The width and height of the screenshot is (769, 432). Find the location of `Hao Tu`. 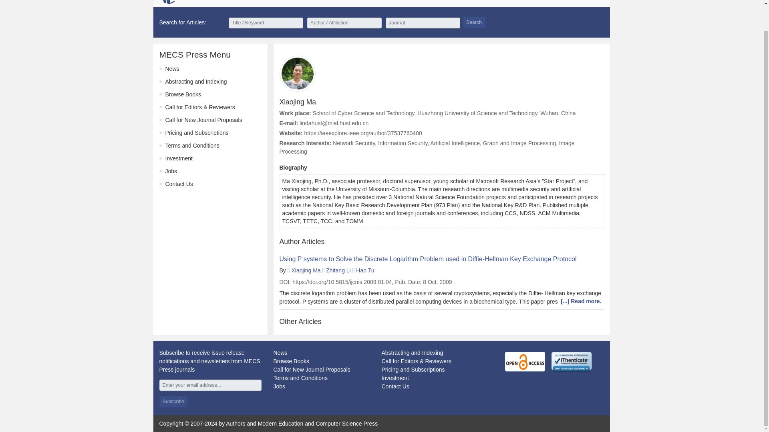

Hao Tu is located at coordinates (364, 270).